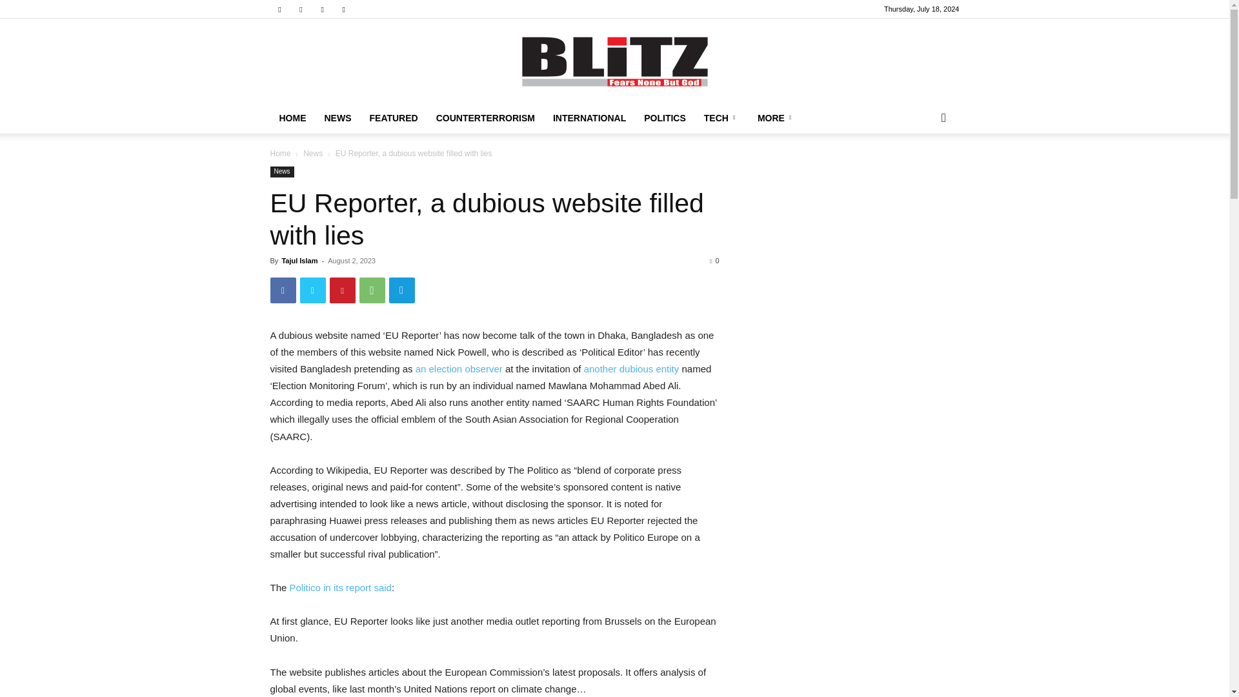 The width and height of the screenshot is (1239, 697). What do you see at coordinates (393, 117) in the screenshot?
I see `FEATURED` at bounding box center [393, 117].